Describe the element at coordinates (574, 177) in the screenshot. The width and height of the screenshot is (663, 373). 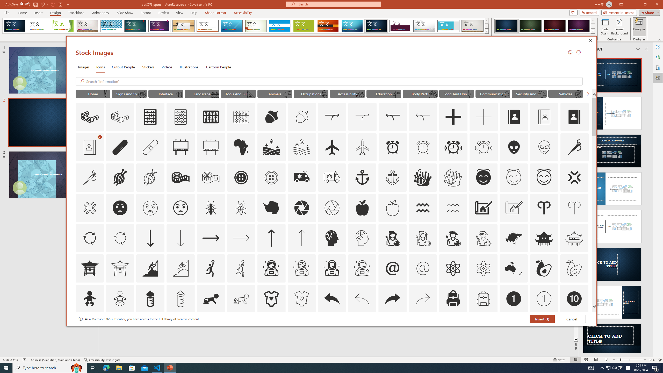
I see `AutomationID: Icons_AngerSymbol` at that location.